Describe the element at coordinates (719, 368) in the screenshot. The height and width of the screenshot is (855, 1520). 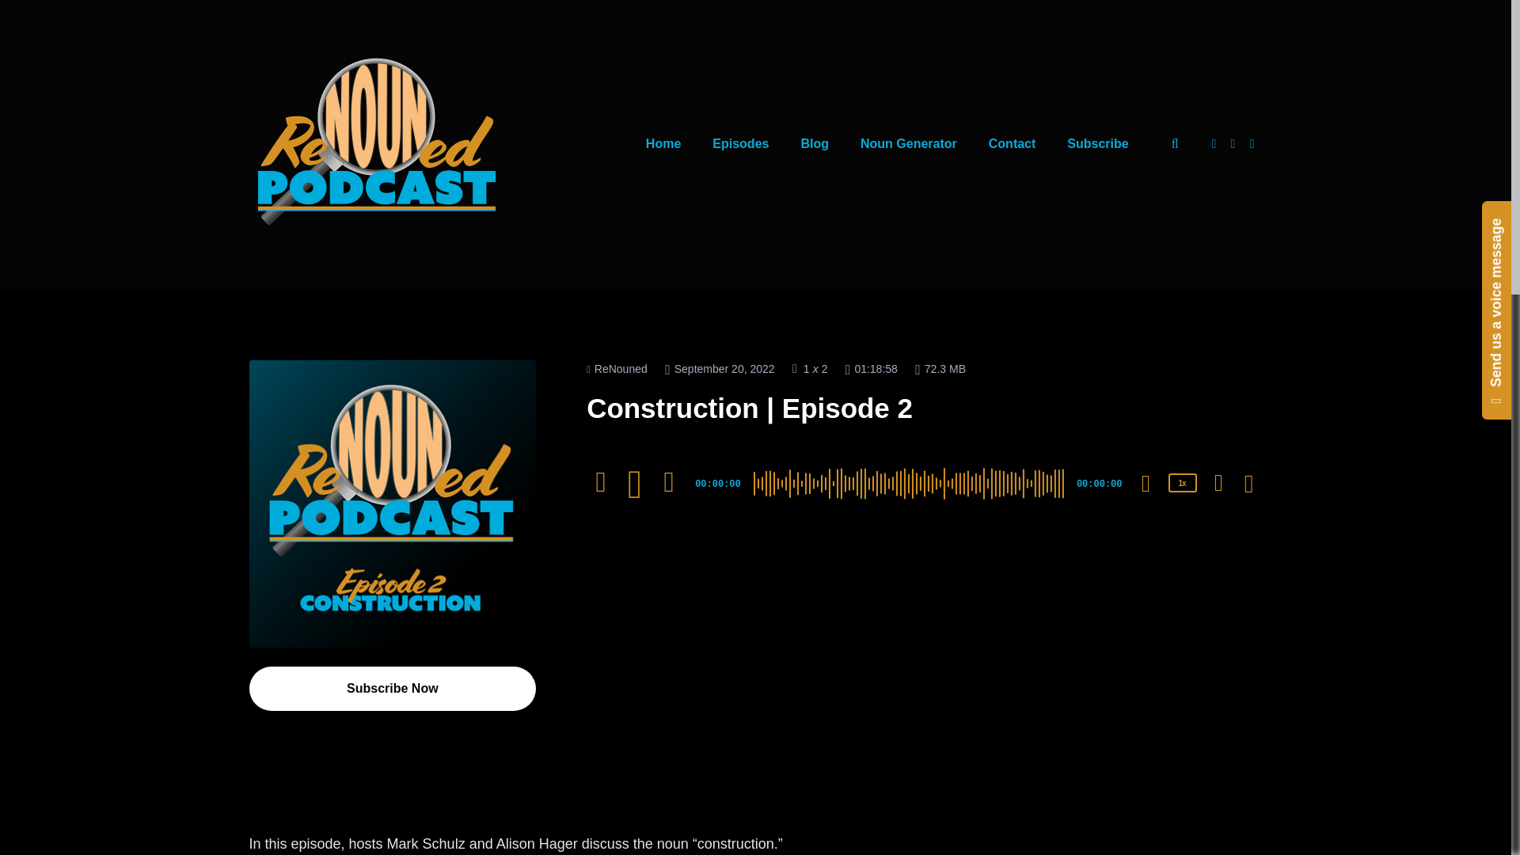
I see `Date` at that location.